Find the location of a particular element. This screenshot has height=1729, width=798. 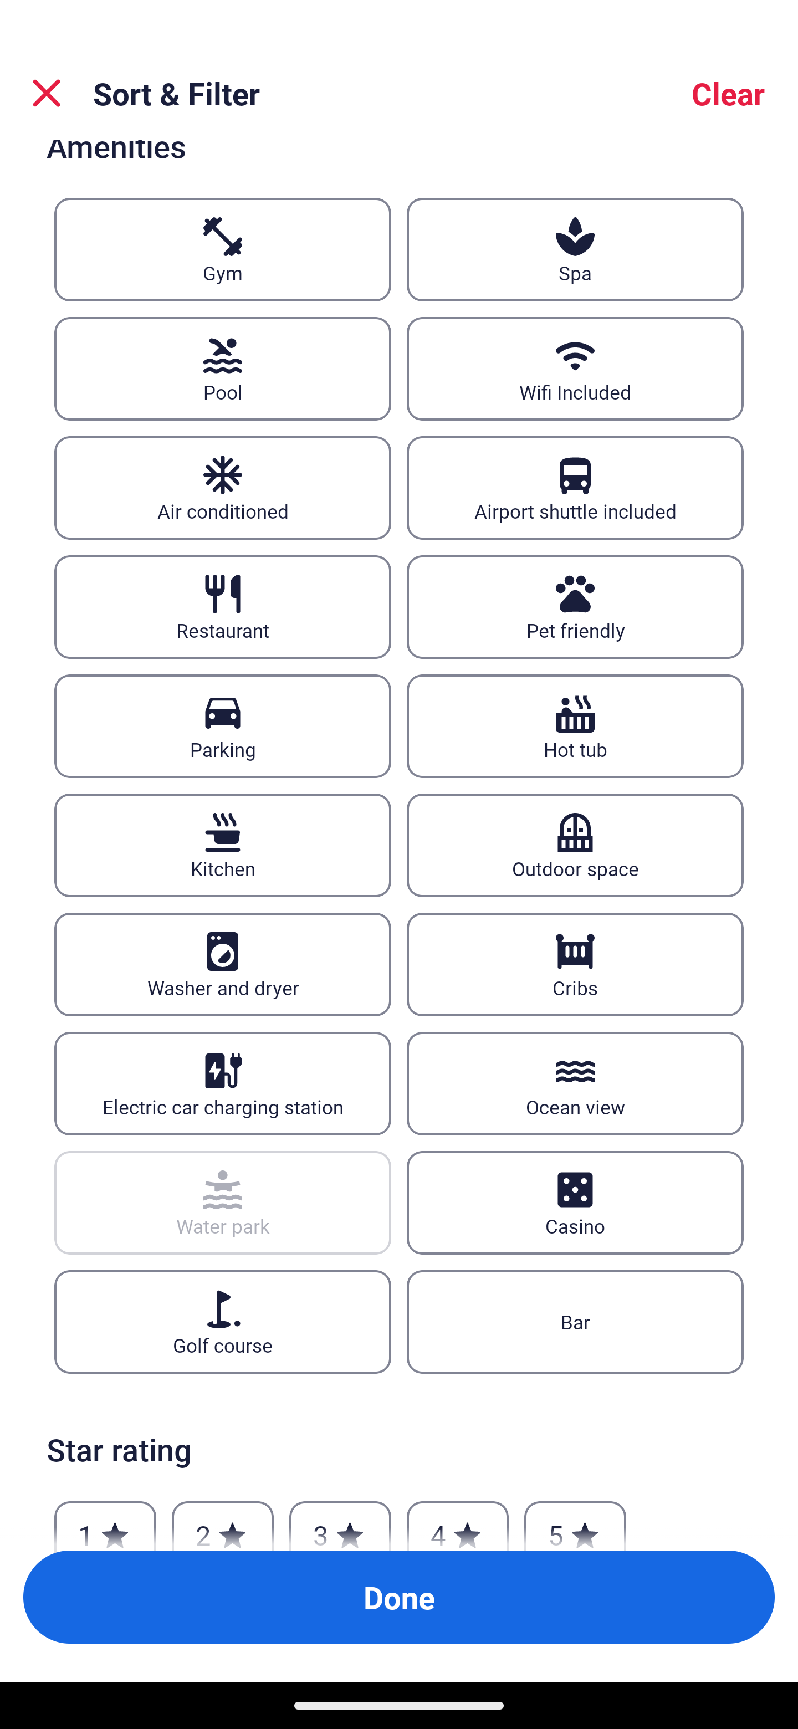

Outdoor space is located at coordinates (575, 846).